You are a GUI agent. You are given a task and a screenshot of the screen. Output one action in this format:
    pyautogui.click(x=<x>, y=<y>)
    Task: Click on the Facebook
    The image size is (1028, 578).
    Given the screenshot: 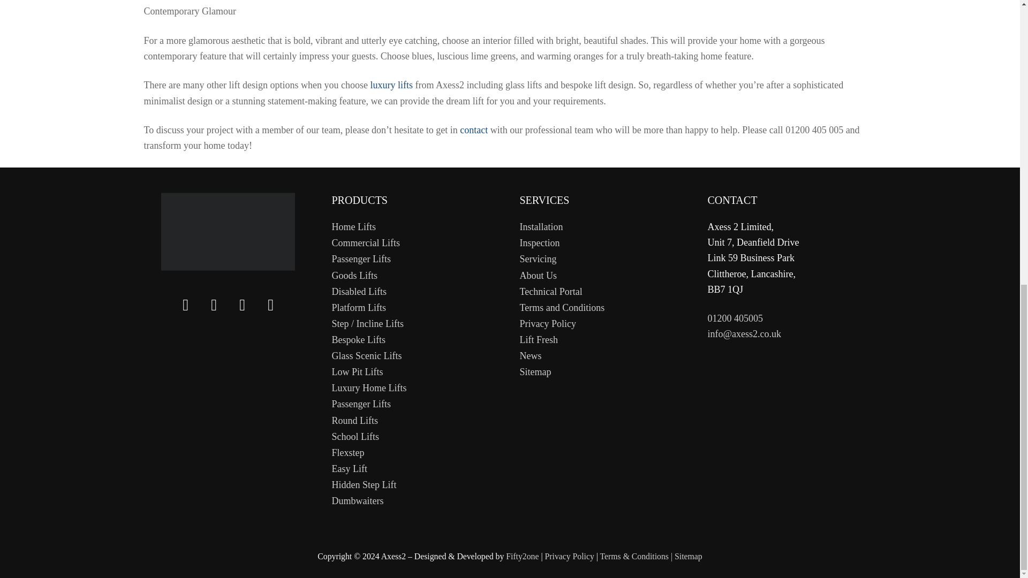 What is the action you would take?
    pyautogui.click(x=214, y=308)
    